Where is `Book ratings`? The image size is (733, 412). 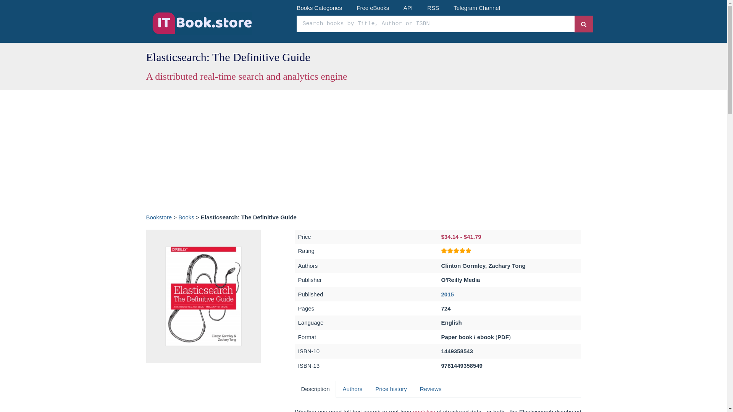
Book ratings is located at coordinates (456, 251).